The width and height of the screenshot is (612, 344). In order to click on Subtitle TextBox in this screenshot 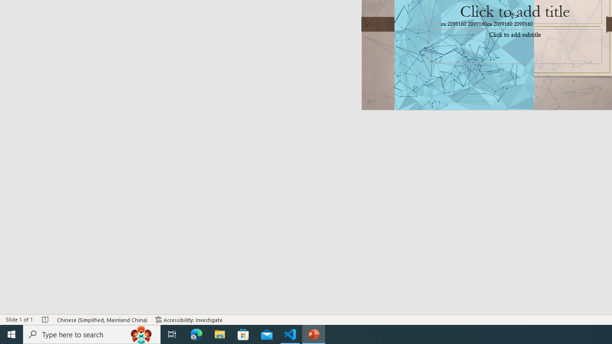, I will do `click(515, 46)`.